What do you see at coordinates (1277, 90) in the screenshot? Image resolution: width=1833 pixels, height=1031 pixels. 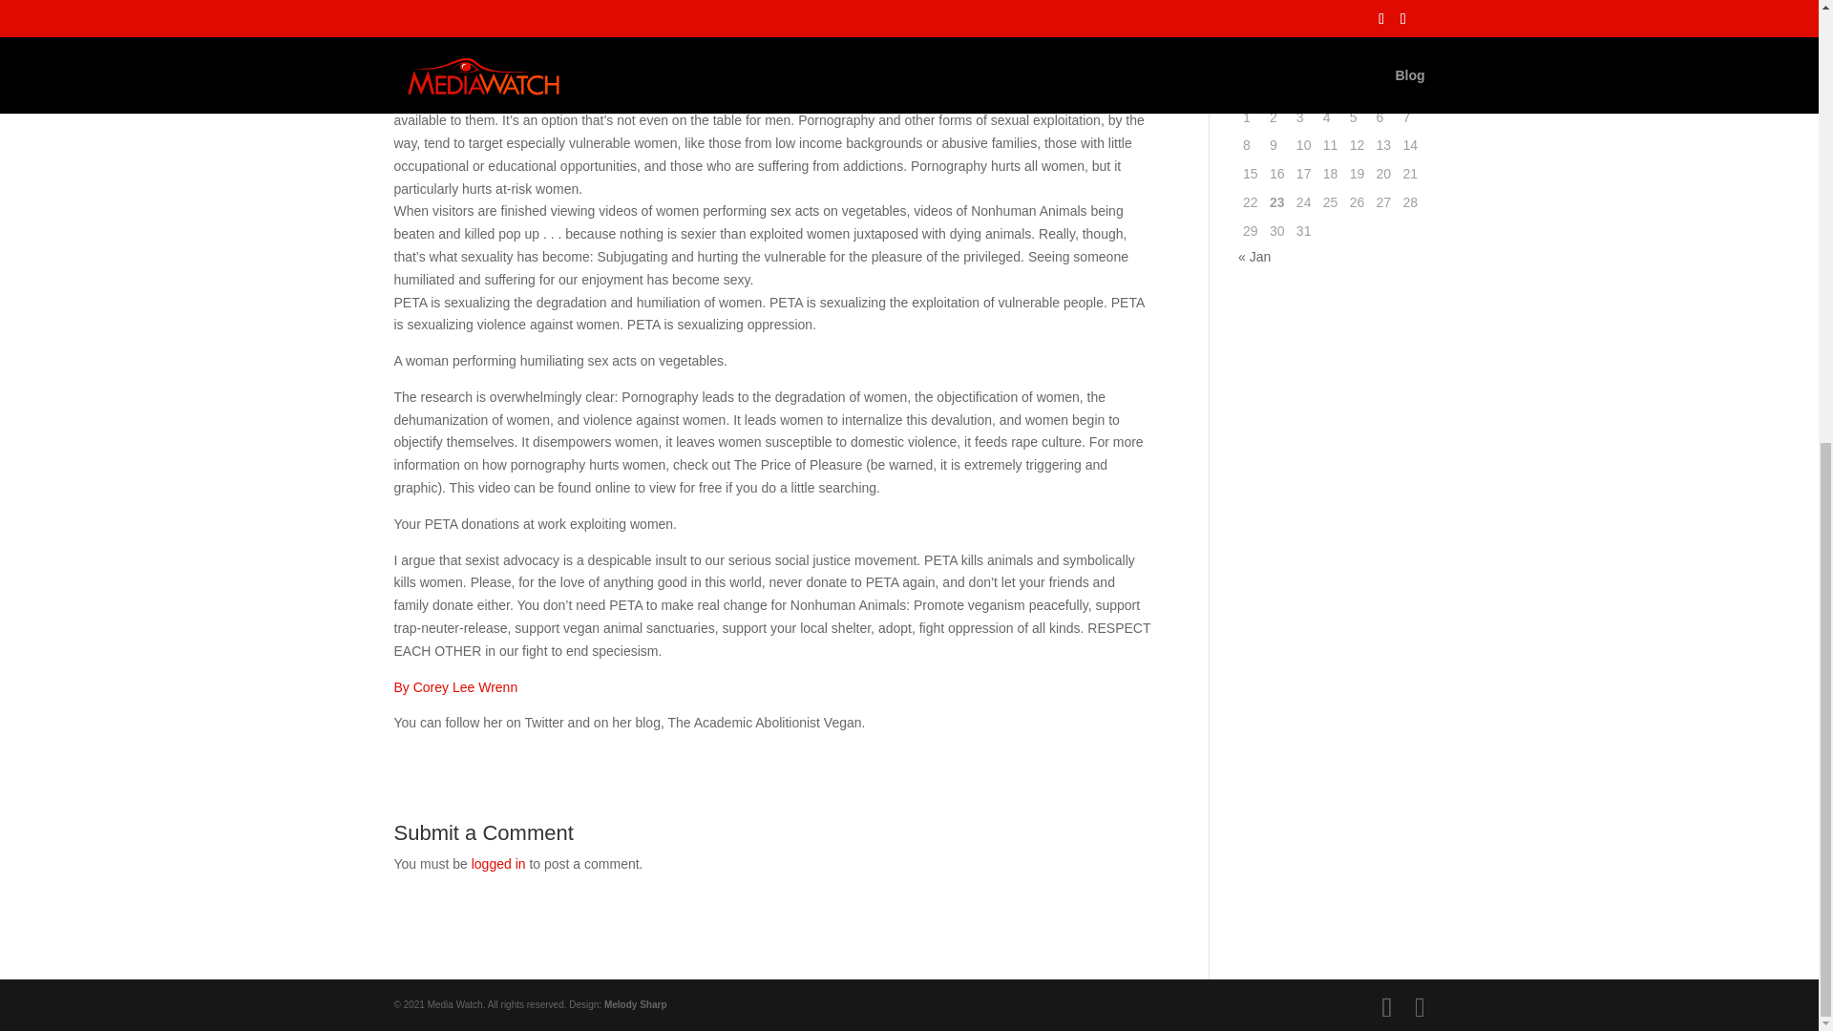 I see `Tuesday` at bounding box center [1277, 90].